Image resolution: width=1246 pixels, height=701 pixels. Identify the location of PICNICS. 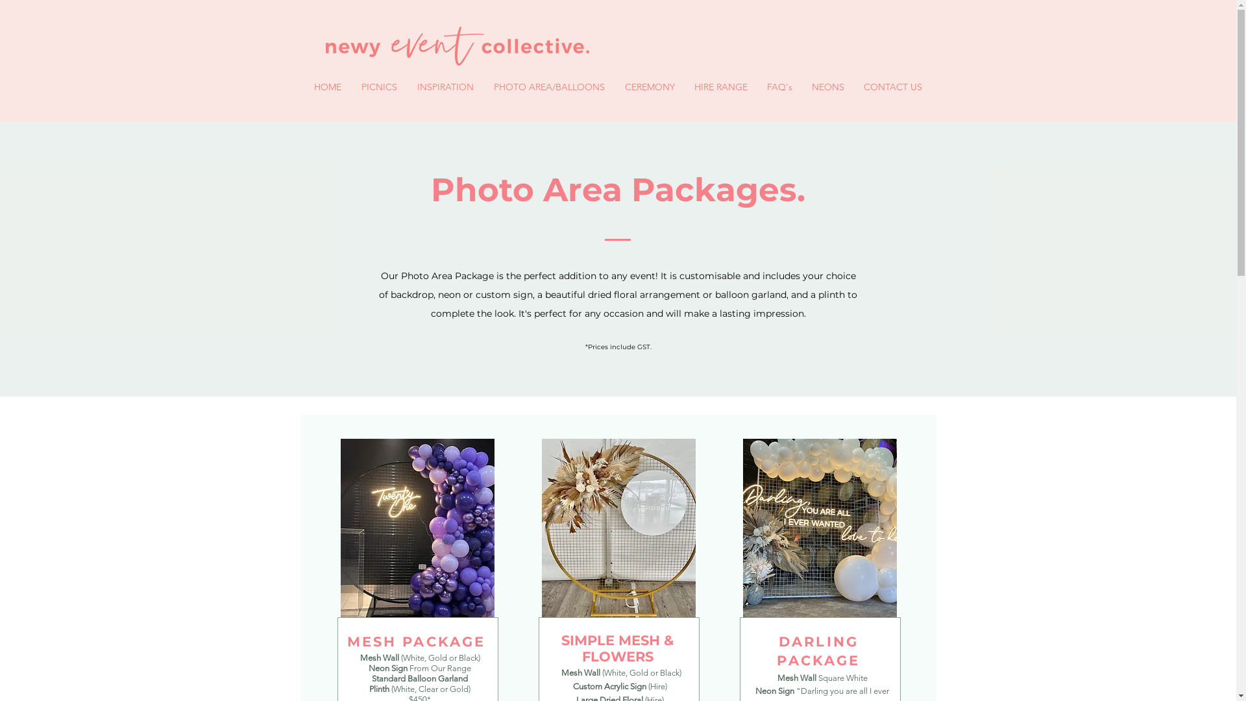
(380, 87).